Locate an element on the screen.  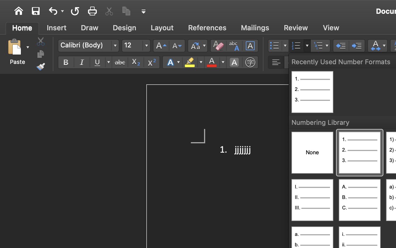
12 is located at coordinates (136, 46).